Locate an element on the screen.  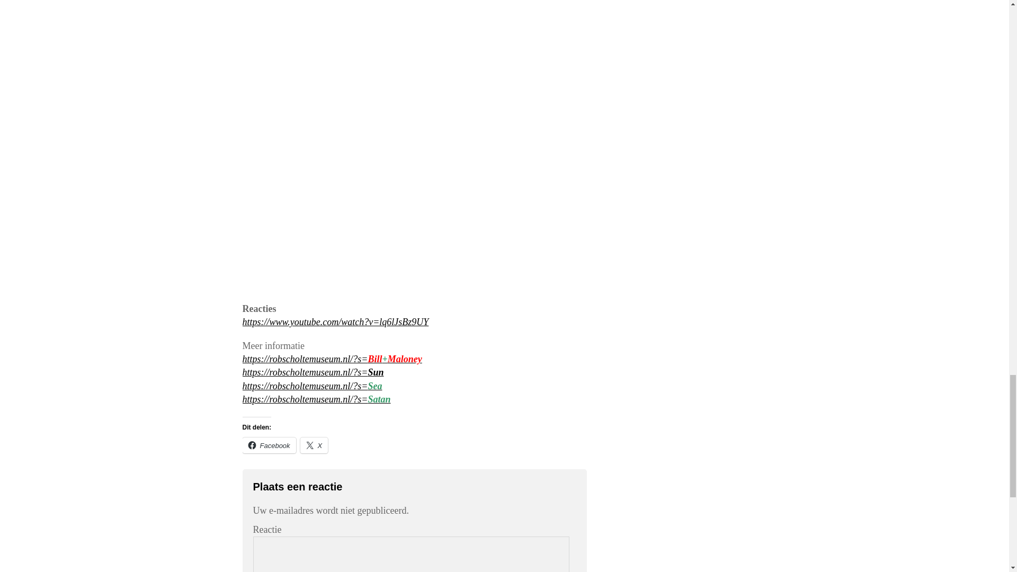
X is located at coordinates (314, 445).